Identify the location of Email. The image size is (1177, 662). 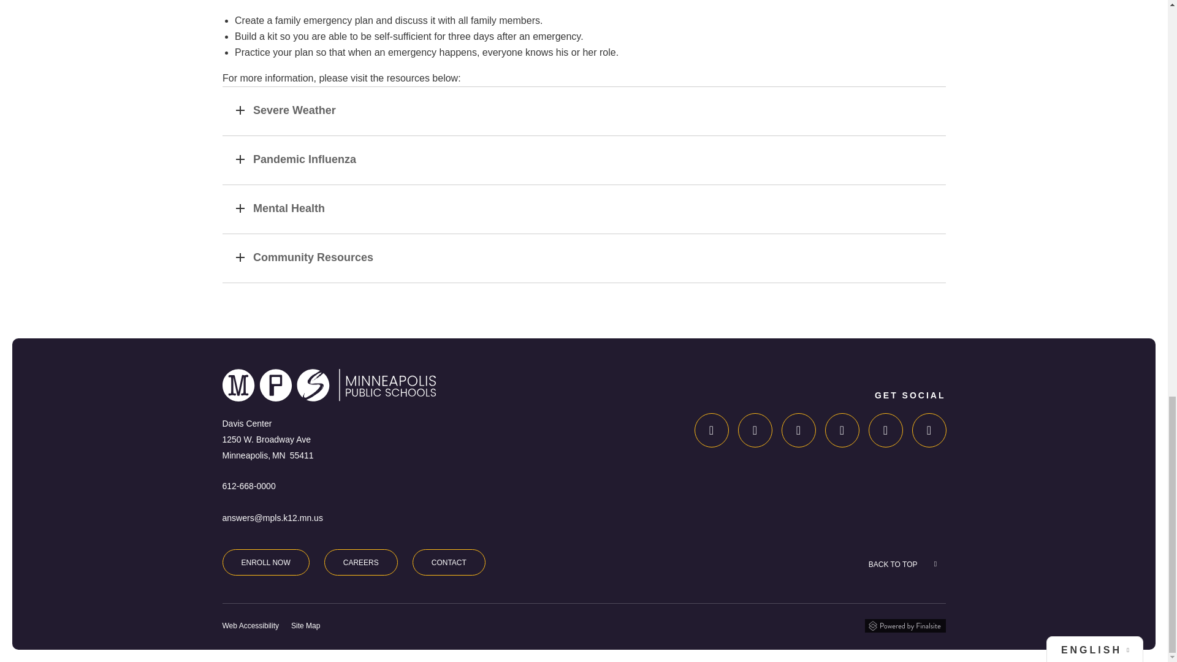
(272, 518).